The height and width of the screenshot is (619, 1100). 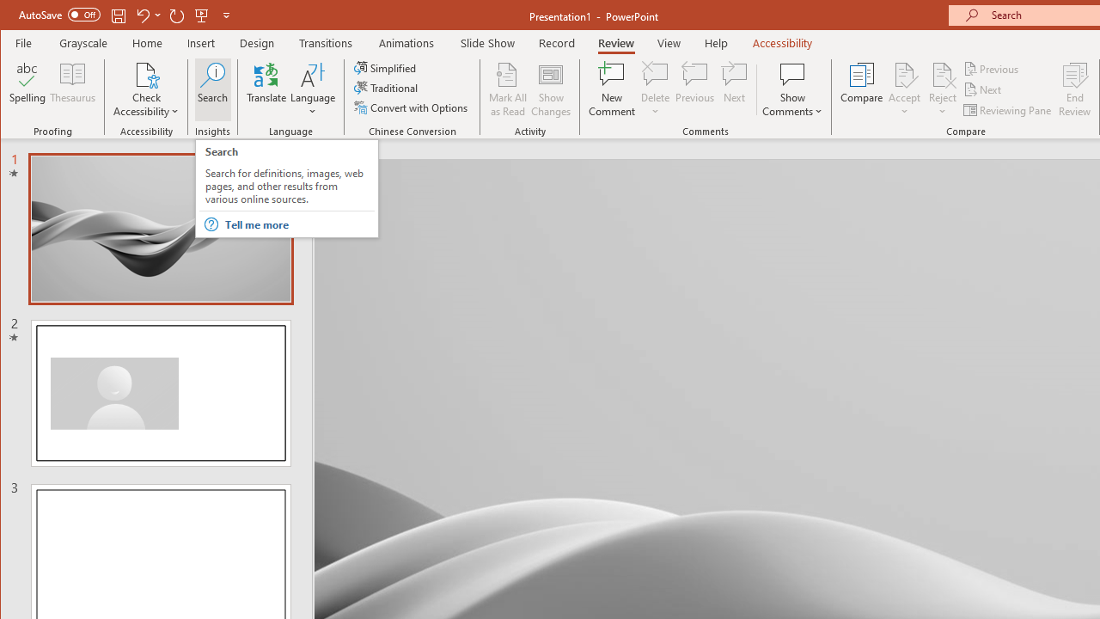 What do you see at coordinates (299, 224) in the screenshot?
I see `Tell me more` at bounding box center [299, 224].